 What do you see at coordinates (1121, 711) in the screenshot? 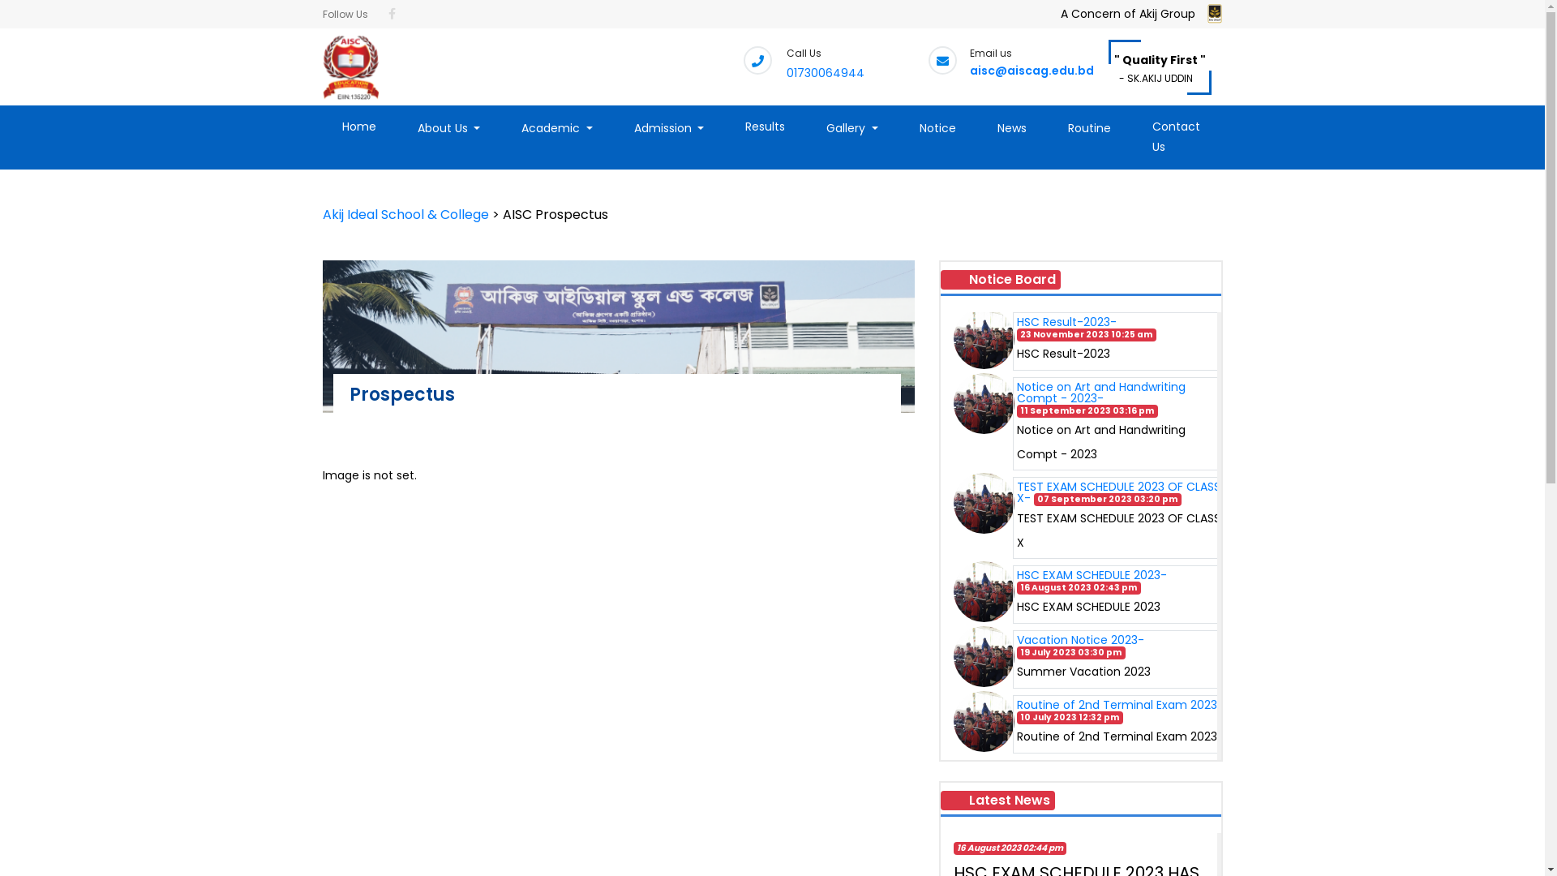
I see `Routine of 2nd Terminal Exam 2023- 10 July 2023 12:32 pm` at bounding box center [1121, 711].